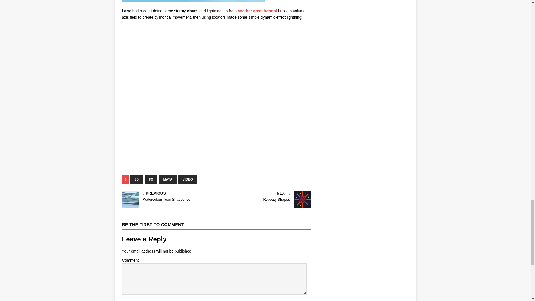 The image size is (535, 301). Describe the element at coordinates (187, 179) in the screenshot. I see `FX` at that location.